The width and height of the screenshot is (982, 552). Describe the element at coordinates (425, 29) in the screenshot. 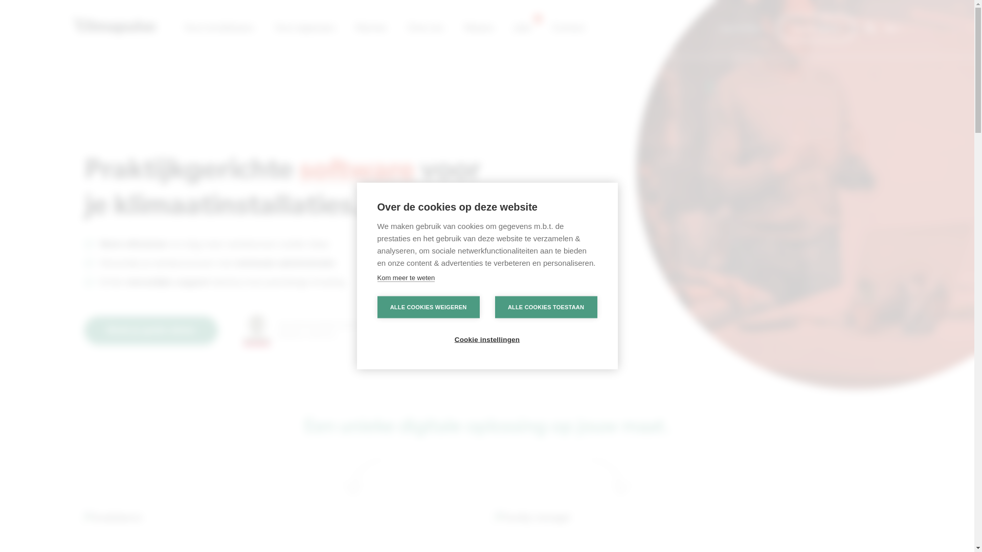

I see `Over ons` at that location.